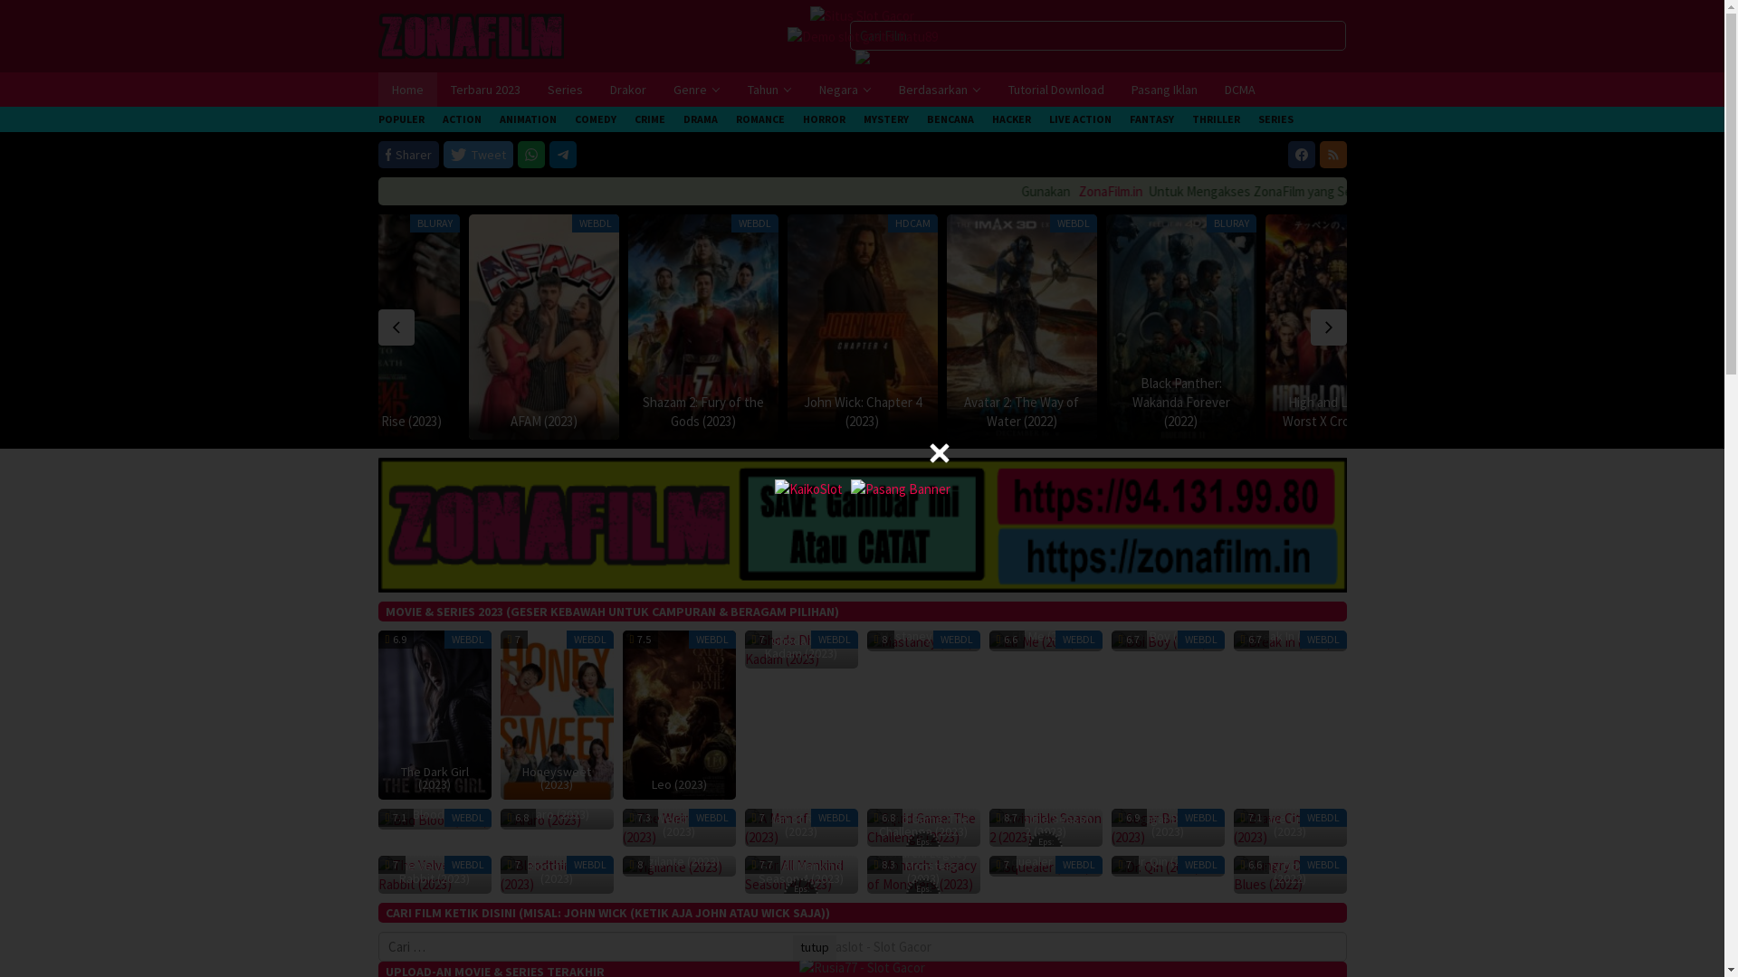  I want to click on RSS, so click(1333, 154).